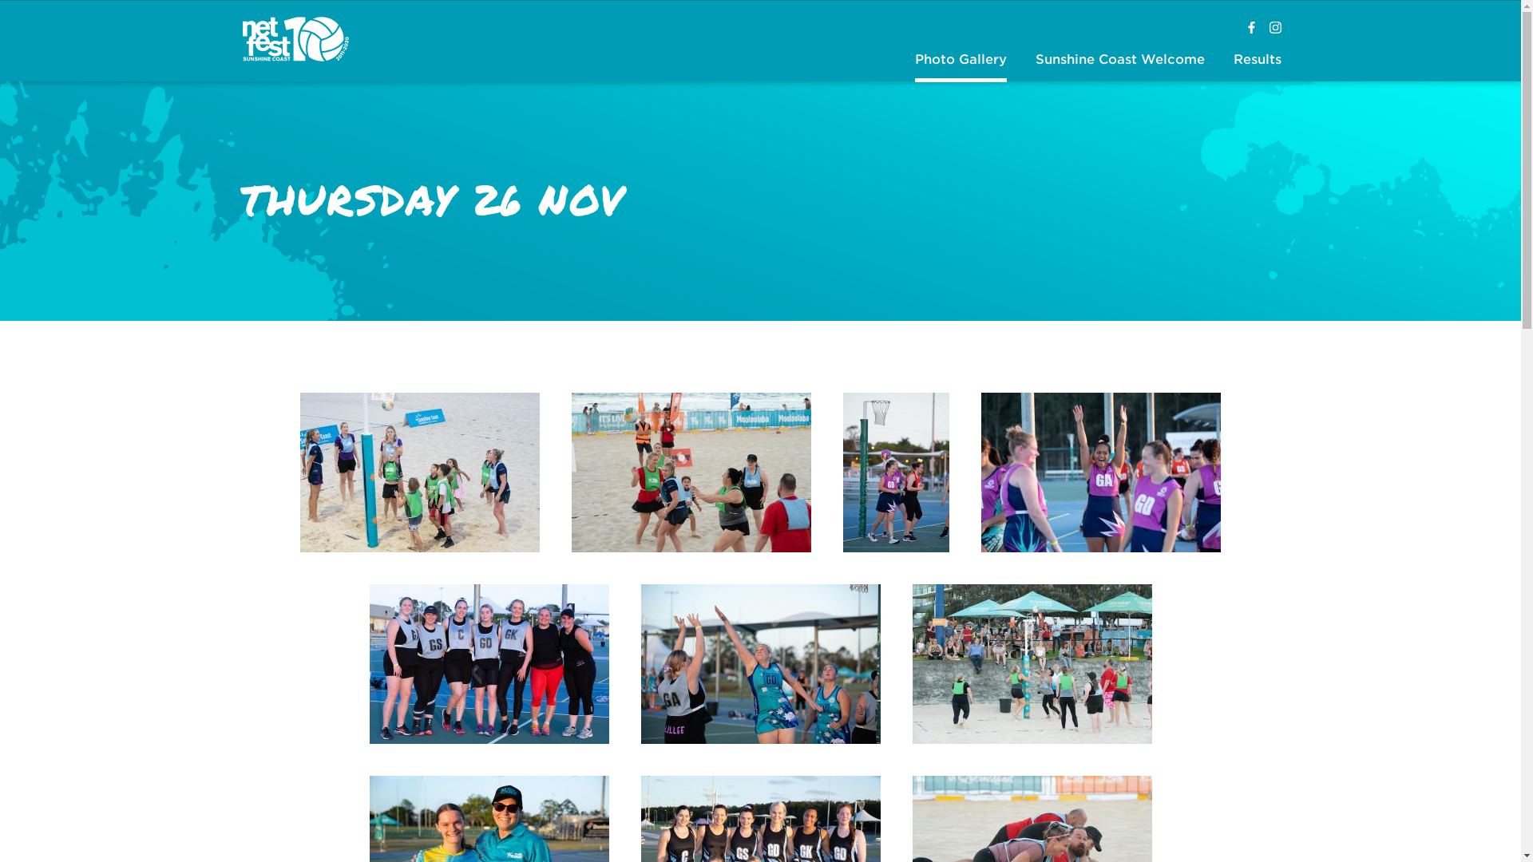  Describe the element at coordinates (1258, 61) in the screenshot. I see `Results` at that location.